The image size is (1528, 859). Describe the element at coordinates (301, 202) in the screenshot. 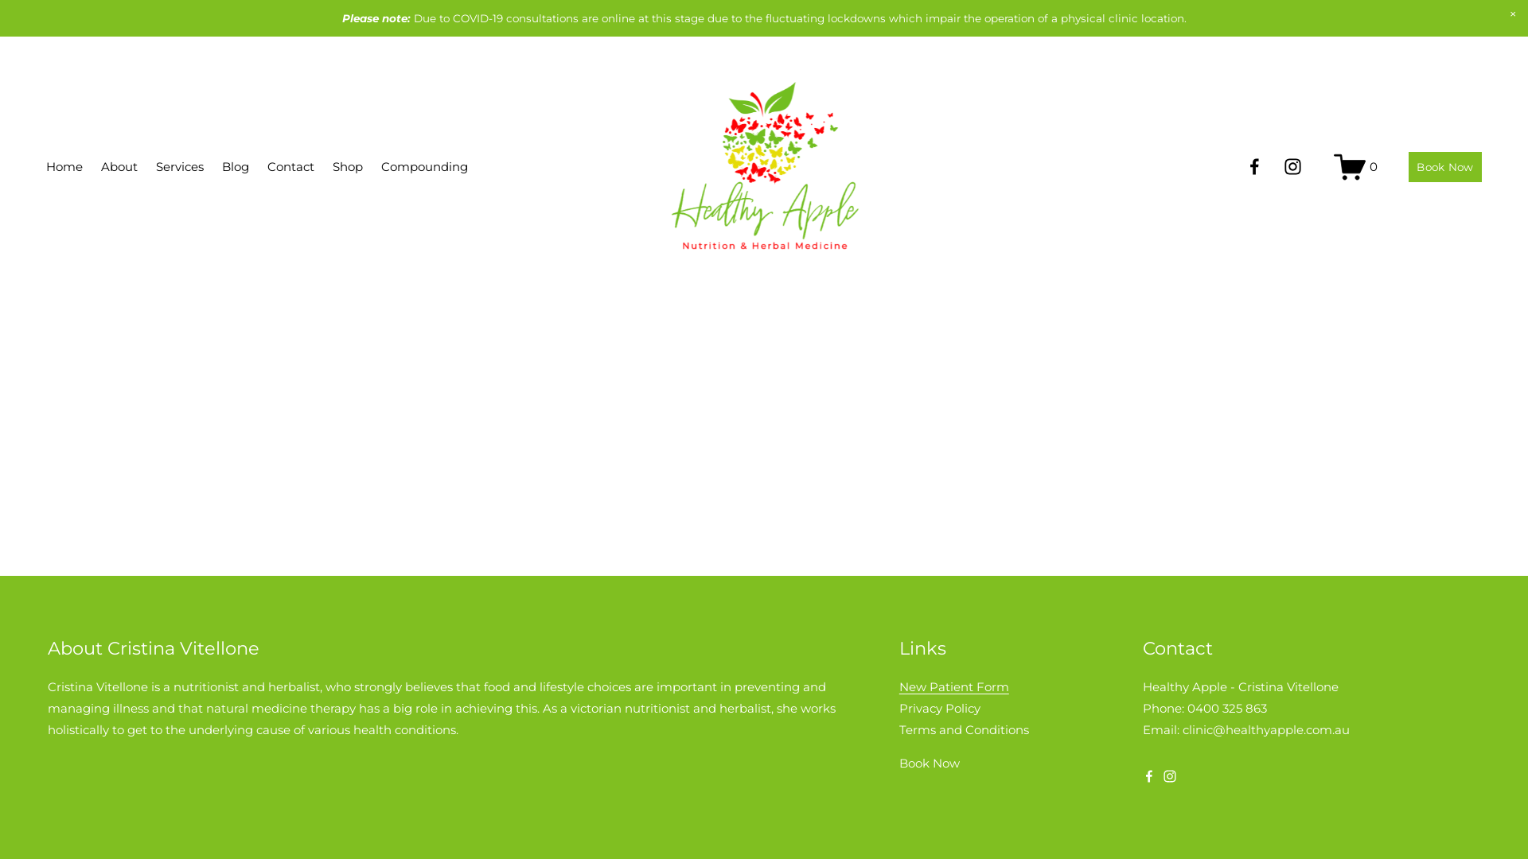

I see `clicking here` at that location.